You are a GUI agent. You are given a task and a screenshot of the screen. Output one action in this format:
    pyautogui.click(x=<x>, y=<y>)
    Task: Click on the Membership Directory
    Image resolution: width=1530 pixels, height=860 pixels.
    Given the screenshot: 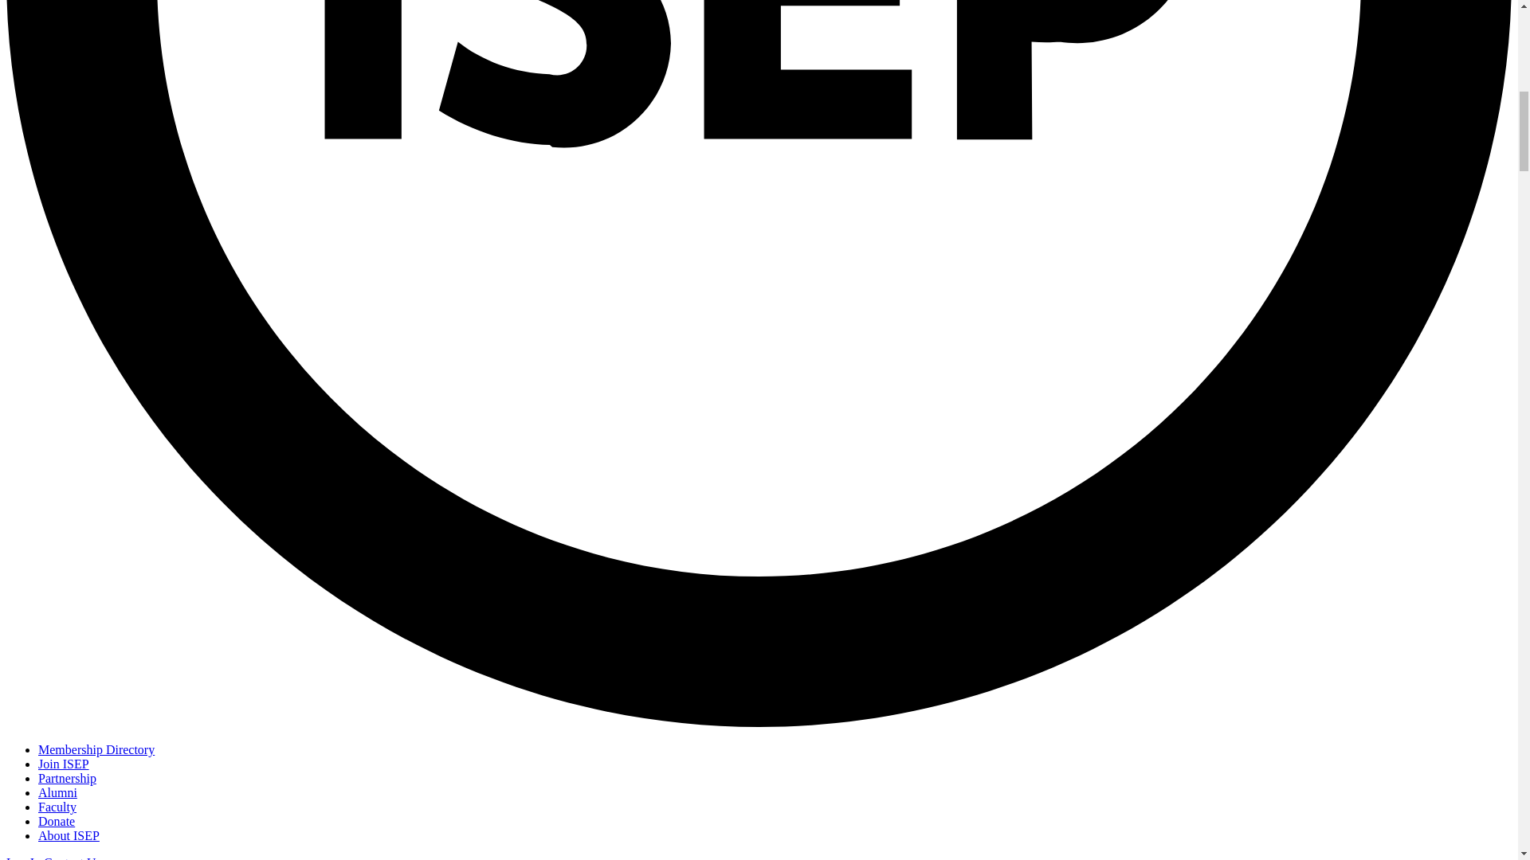 What is the action you would take?
    pyautogui.click(x=96, y=750)
    